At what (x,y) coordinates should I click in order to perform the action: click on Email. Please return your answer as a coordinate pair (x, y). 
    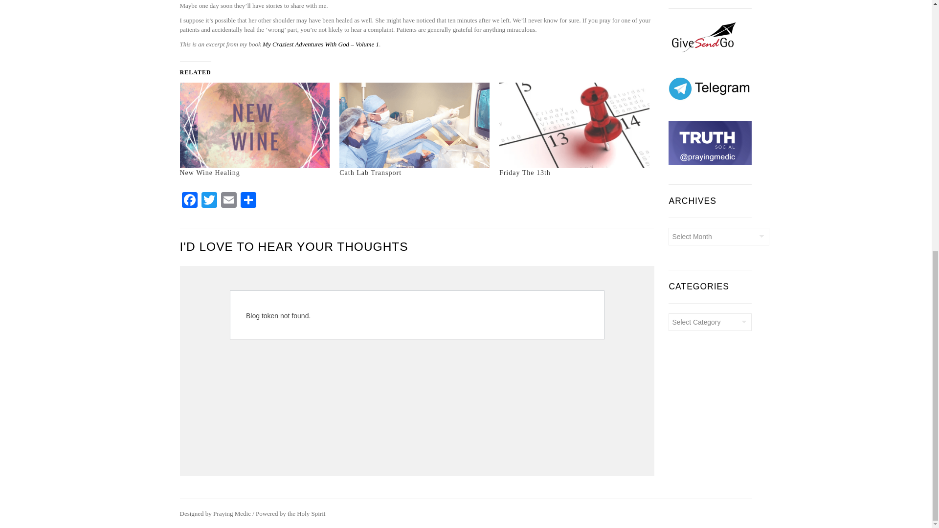
    Looking at the image, I should click on (228, 201).